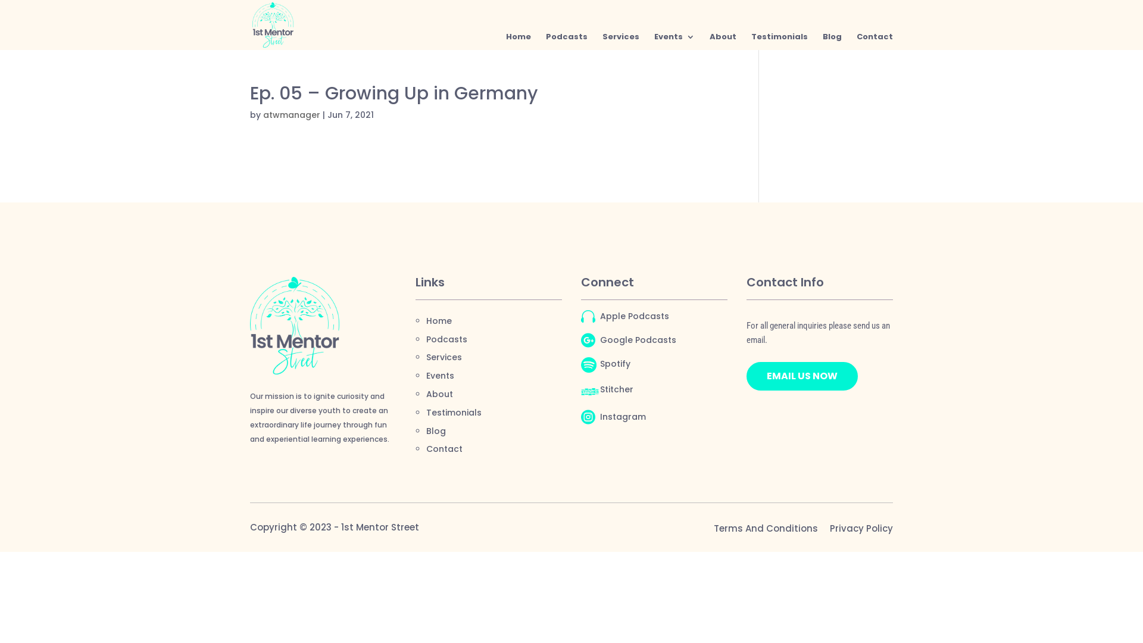  I want to click on Terms And Conditions, so click(766, 529).